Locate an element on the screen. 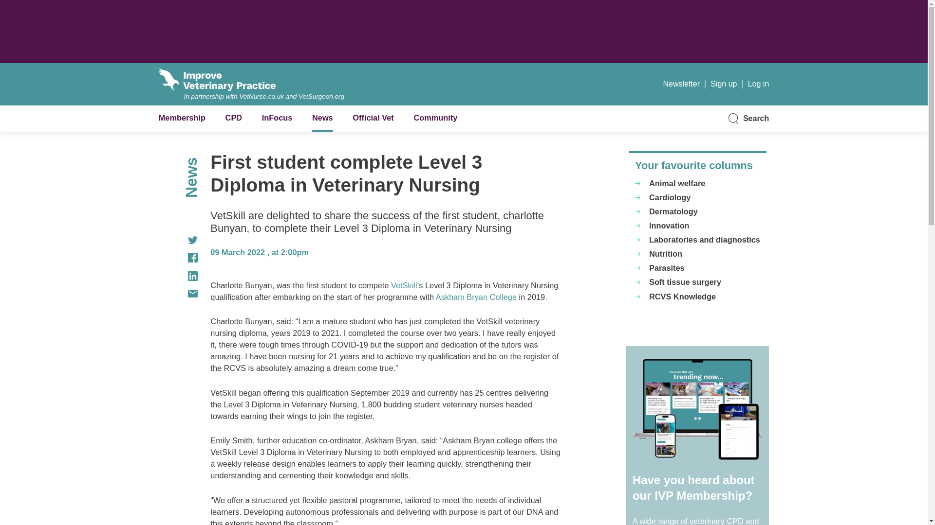 The image size is (935, 525). Askham Bryan College is located at coordinates (476, 297).